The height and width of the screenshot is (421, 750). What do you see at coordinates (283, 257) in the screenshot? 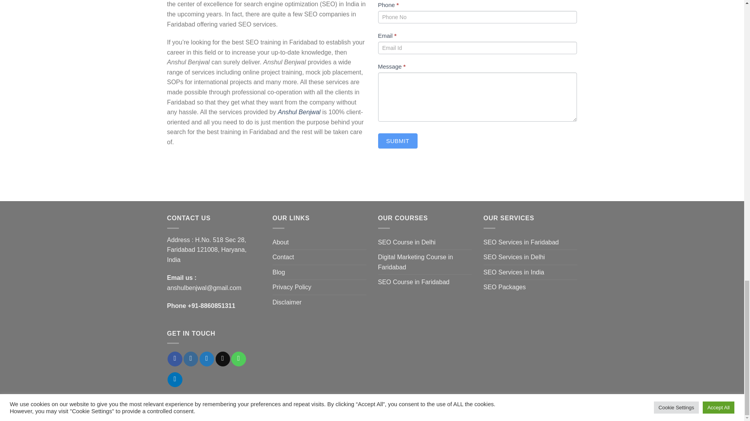
I see `Contact` at bounding box center [283, 257].